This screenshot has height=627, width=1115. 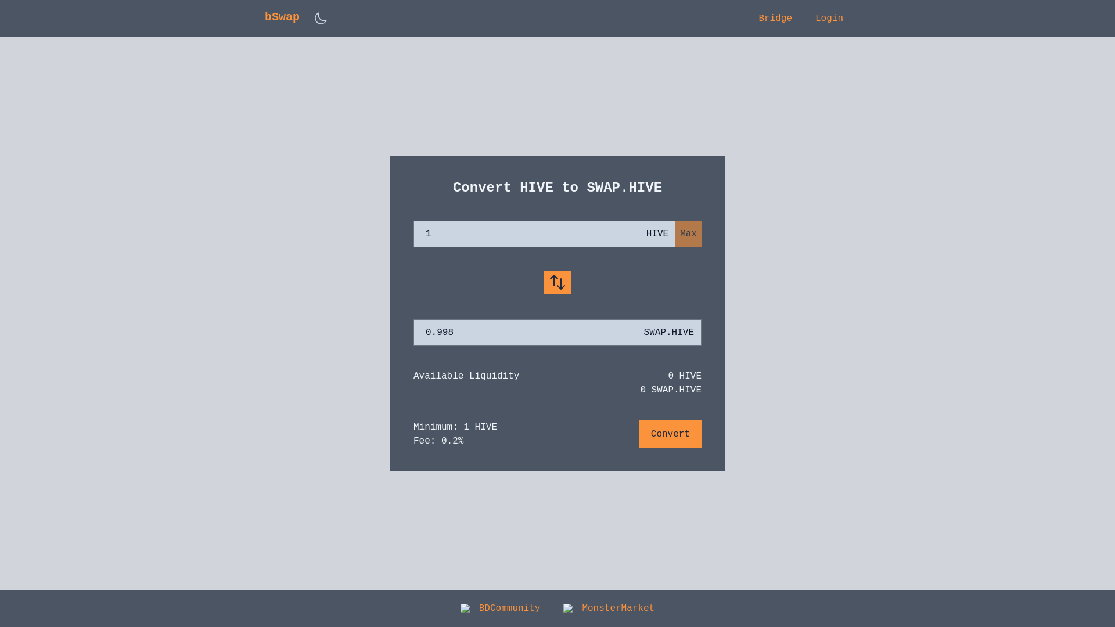 What do you see at coordinates (501, 608) in the screenshot?
I see `BDCommunity` at bounding box center [501, 608].